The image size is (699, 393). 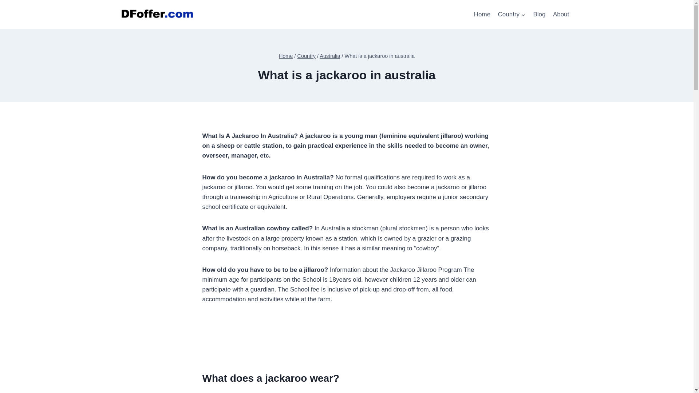 I want to click on Blog, so click(x=539, y=15).